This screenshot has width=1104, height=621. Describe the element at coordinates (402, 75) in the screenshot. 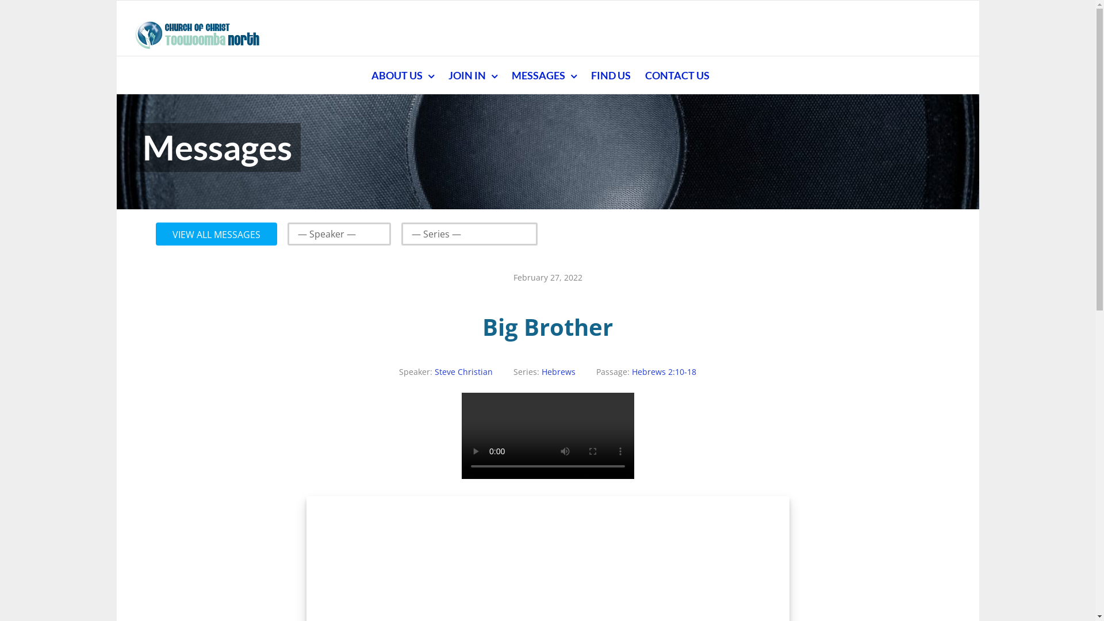

I see `ABOUT US` at that location.